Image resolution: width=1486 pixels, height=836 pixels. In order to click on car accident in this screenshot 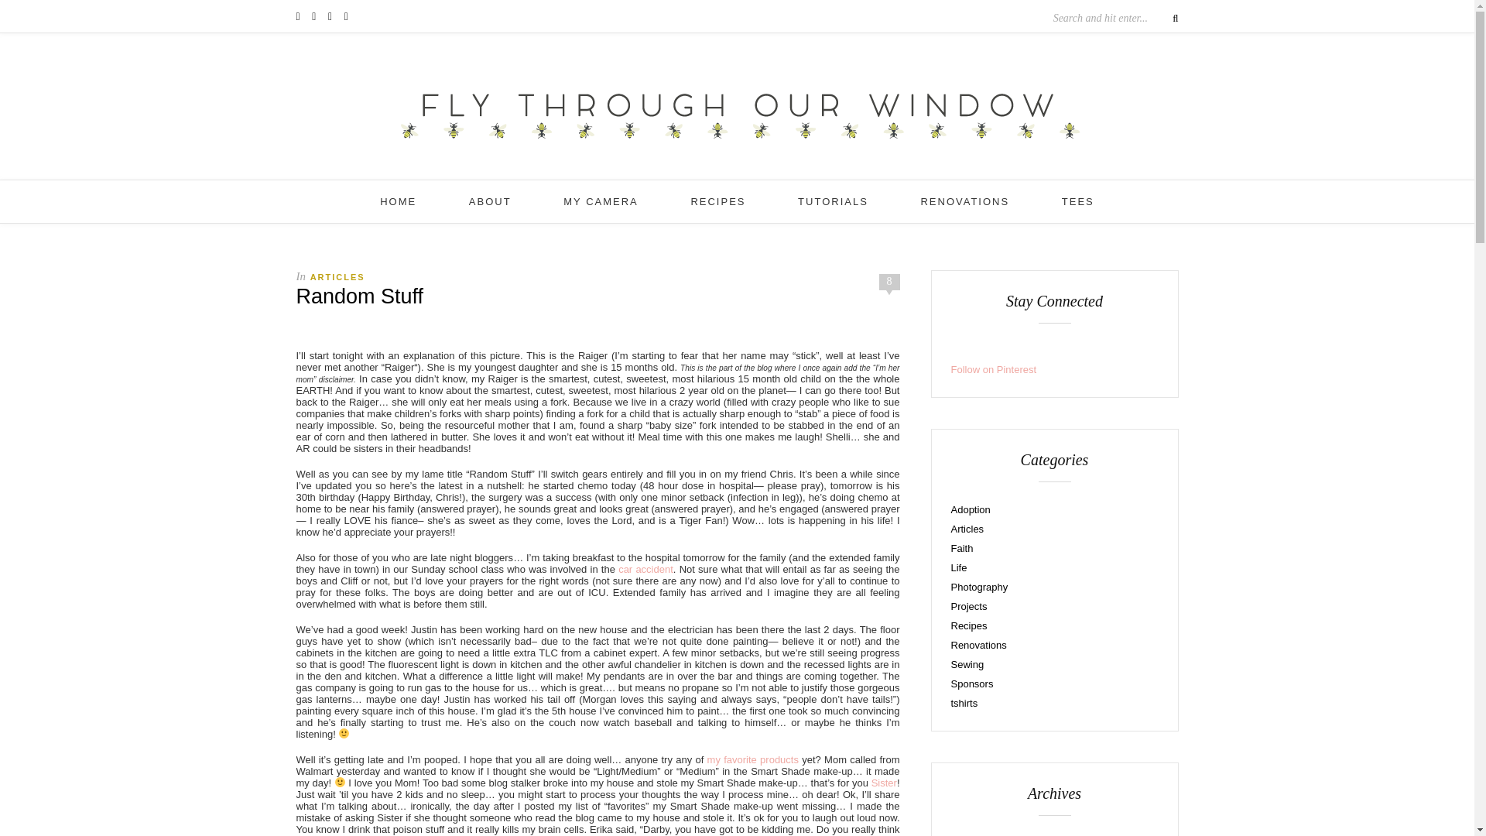, I will do `click(645, 569)`.